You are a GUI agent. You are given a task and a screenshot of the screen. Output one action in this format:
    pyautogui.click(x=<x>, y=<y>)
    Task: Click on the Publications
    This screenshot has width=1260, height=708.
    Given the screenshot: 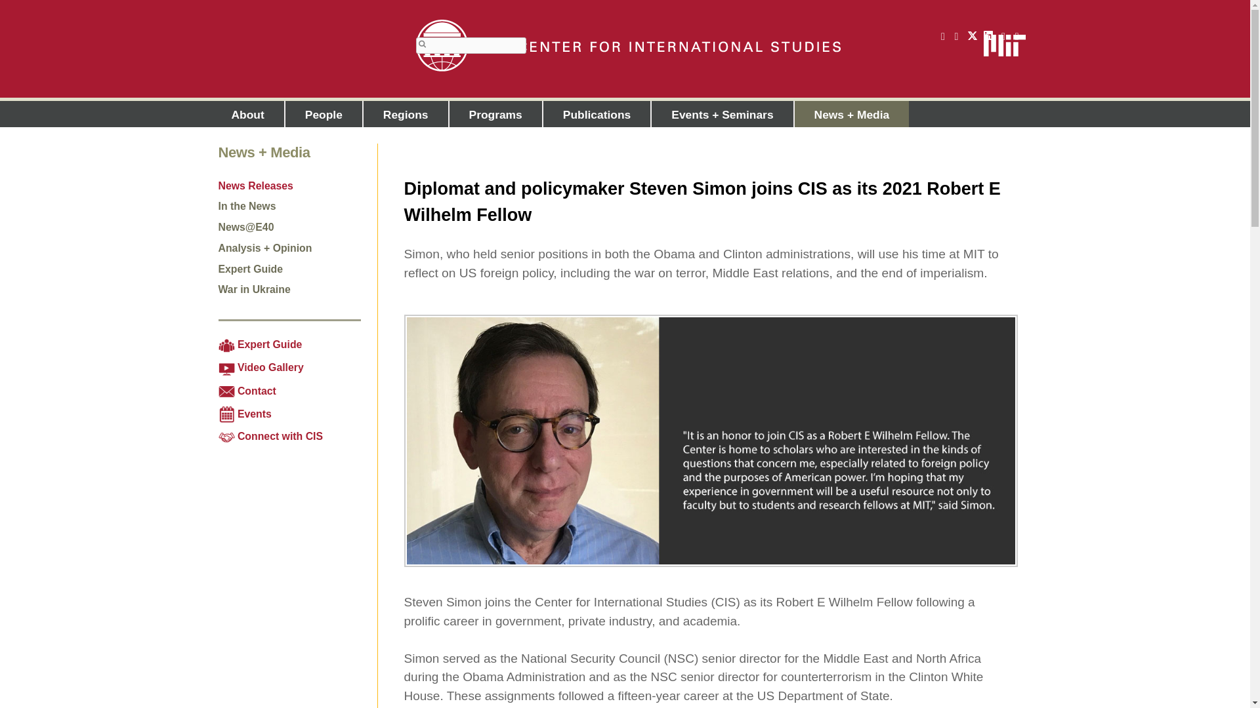 What is the action you would take?
    pyautogui.click(x=597, y=114)
    